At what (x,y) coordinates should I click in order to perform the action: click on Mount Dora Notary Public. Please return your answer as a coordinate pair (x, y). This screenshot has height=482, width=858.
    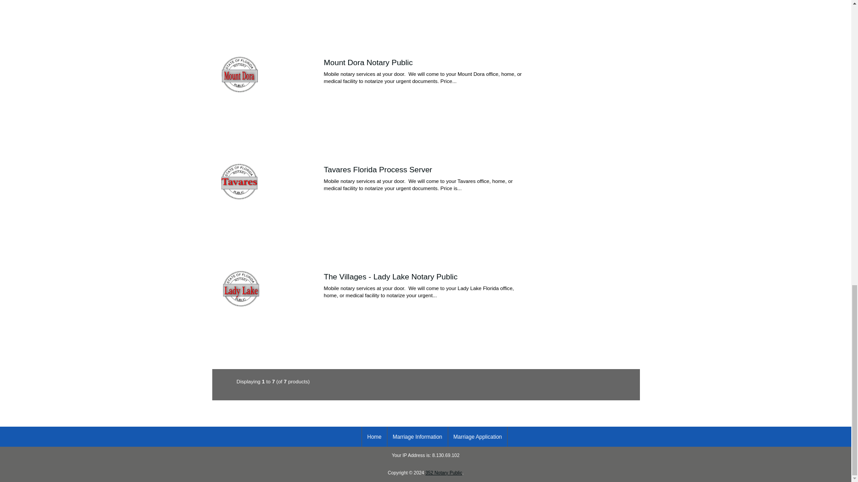
    Looking at the image, I should click on (368, 62).